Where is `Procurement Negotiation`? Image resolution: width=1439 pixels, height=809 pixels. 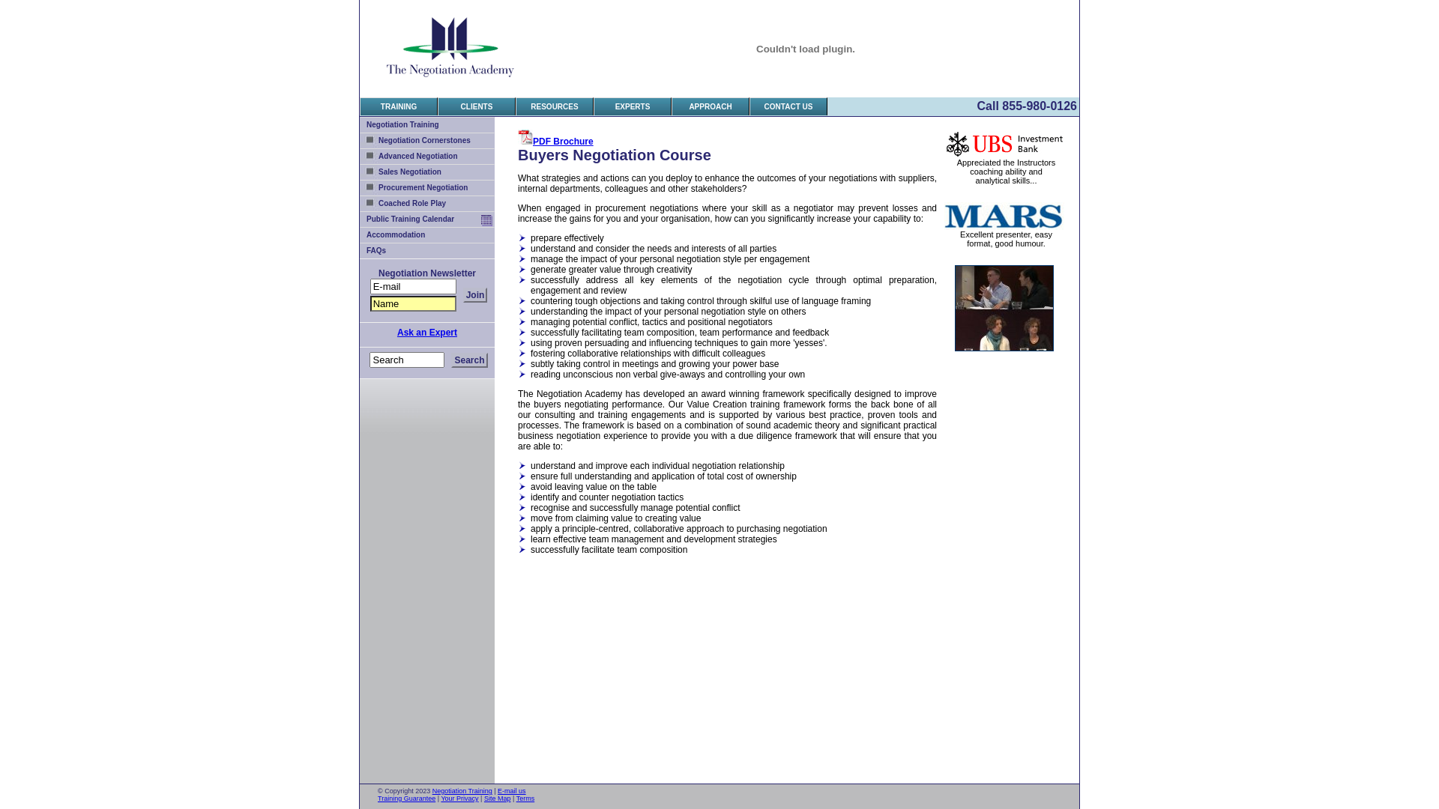
Procurement Negotiation is located at coordinates (427, 187).